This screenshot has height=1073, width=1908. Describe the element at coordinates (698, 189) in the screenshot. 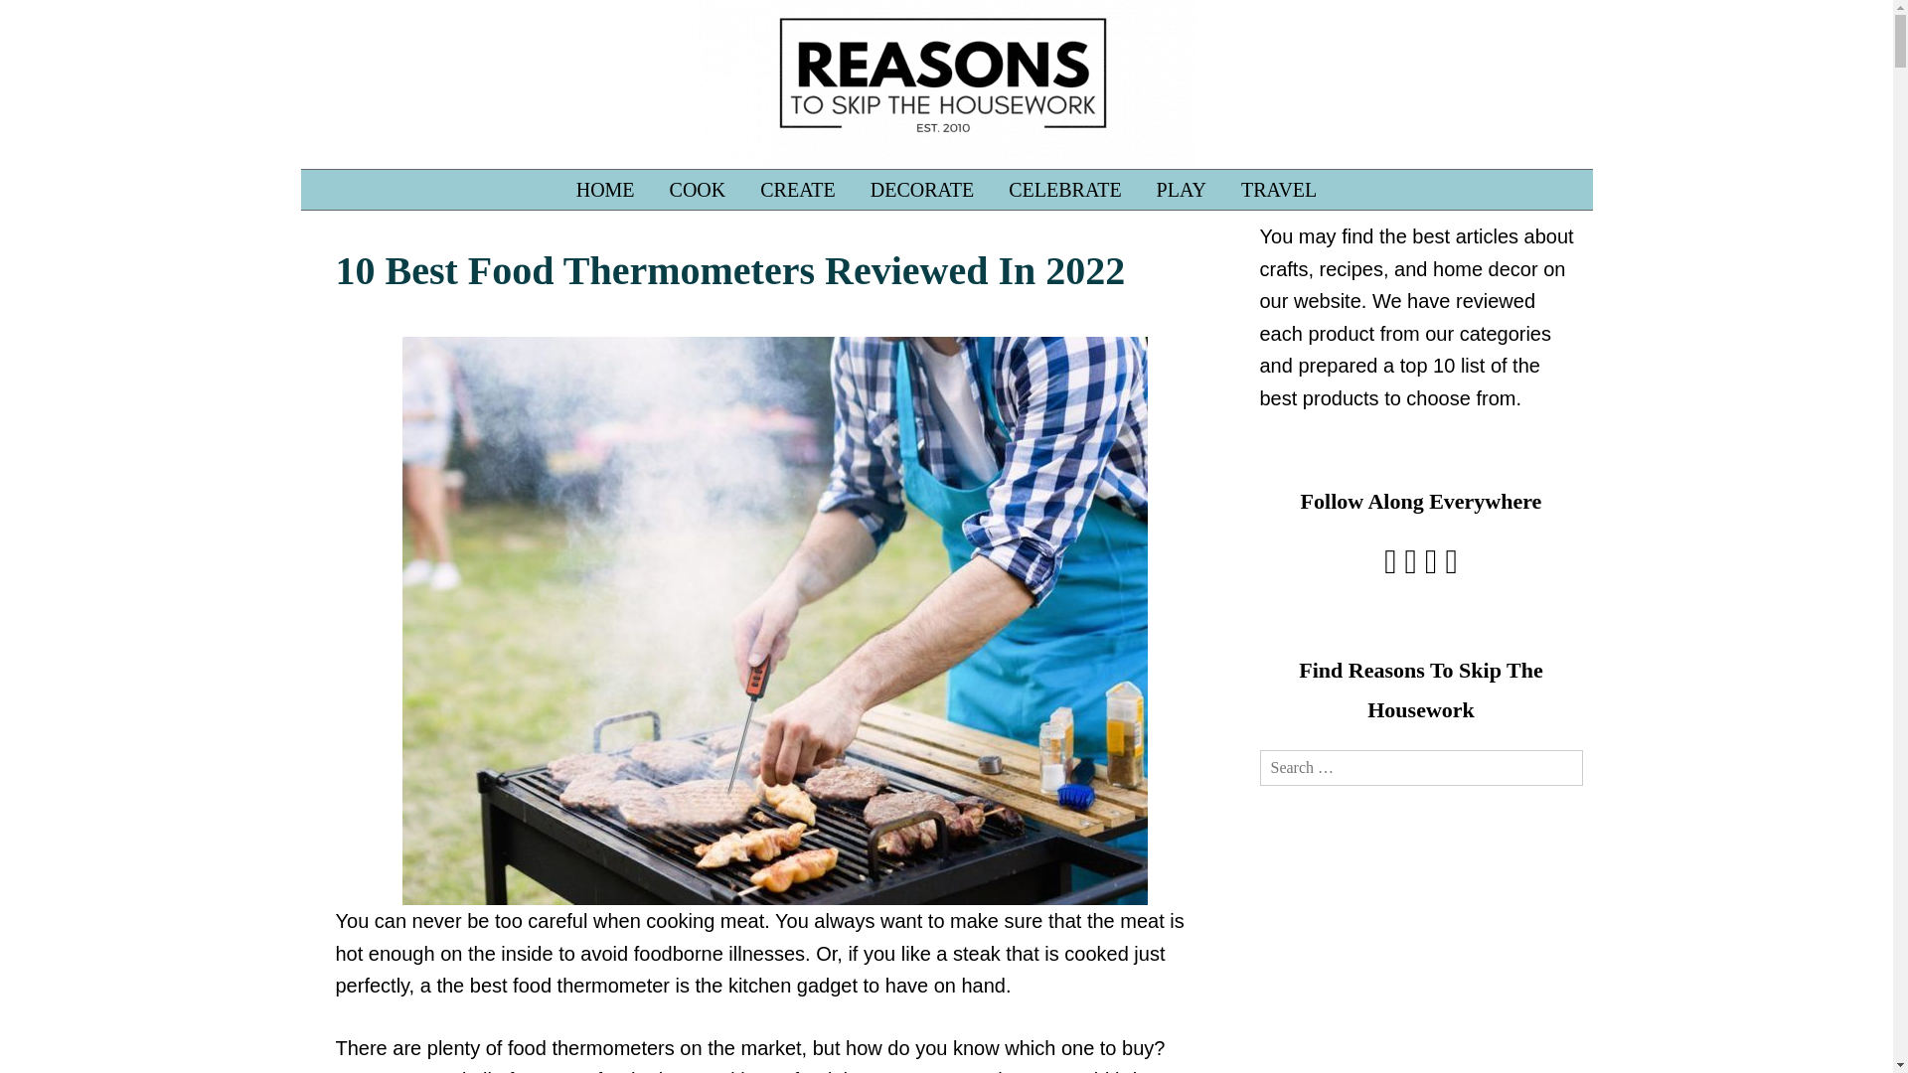

I see `COOK` at that location.